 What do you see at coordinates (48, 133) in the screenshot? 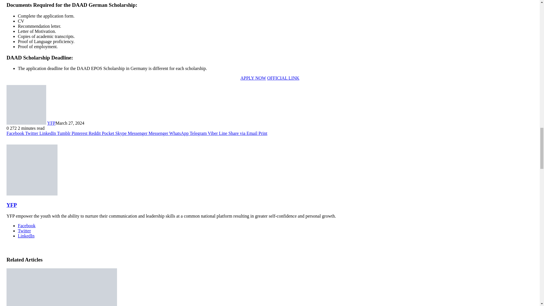
I see `LinkedIn` at bounding box center [48, 133].